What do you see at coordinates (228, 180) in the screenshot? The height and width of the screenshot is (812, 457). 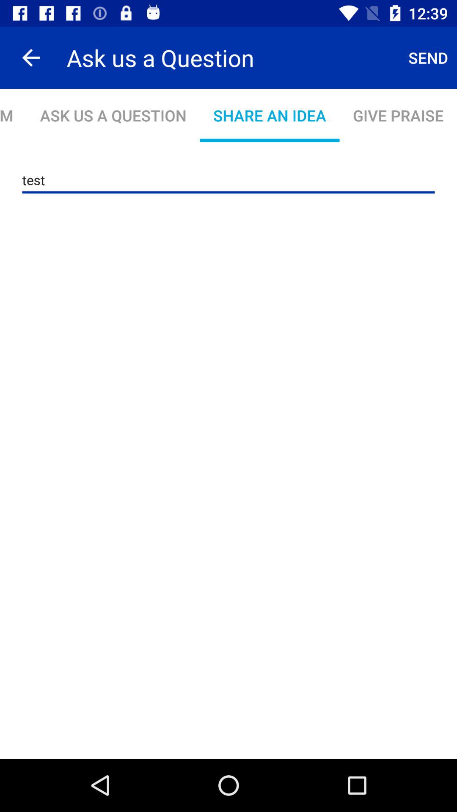 I see `jump to the test item` at bounding box center [228, 180].